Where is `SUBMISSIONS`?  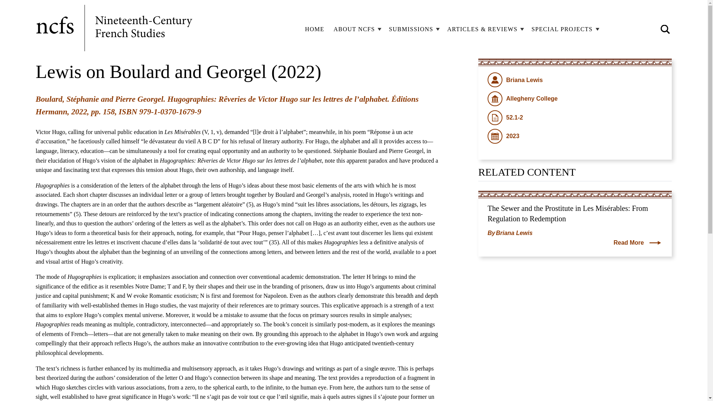 SUBMISSIONS is located at coordinates (413, 29).